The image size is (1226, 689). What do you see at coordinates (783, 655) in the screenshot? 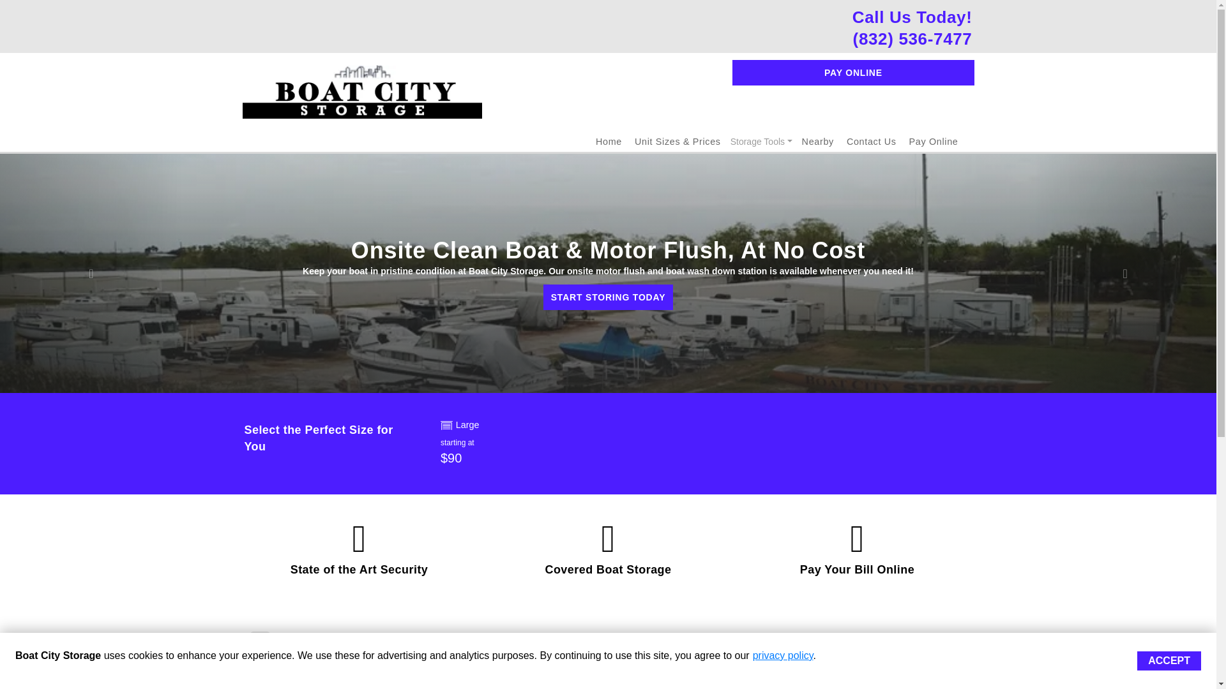
I see `privacy policy` at bounding box center [783, 655].